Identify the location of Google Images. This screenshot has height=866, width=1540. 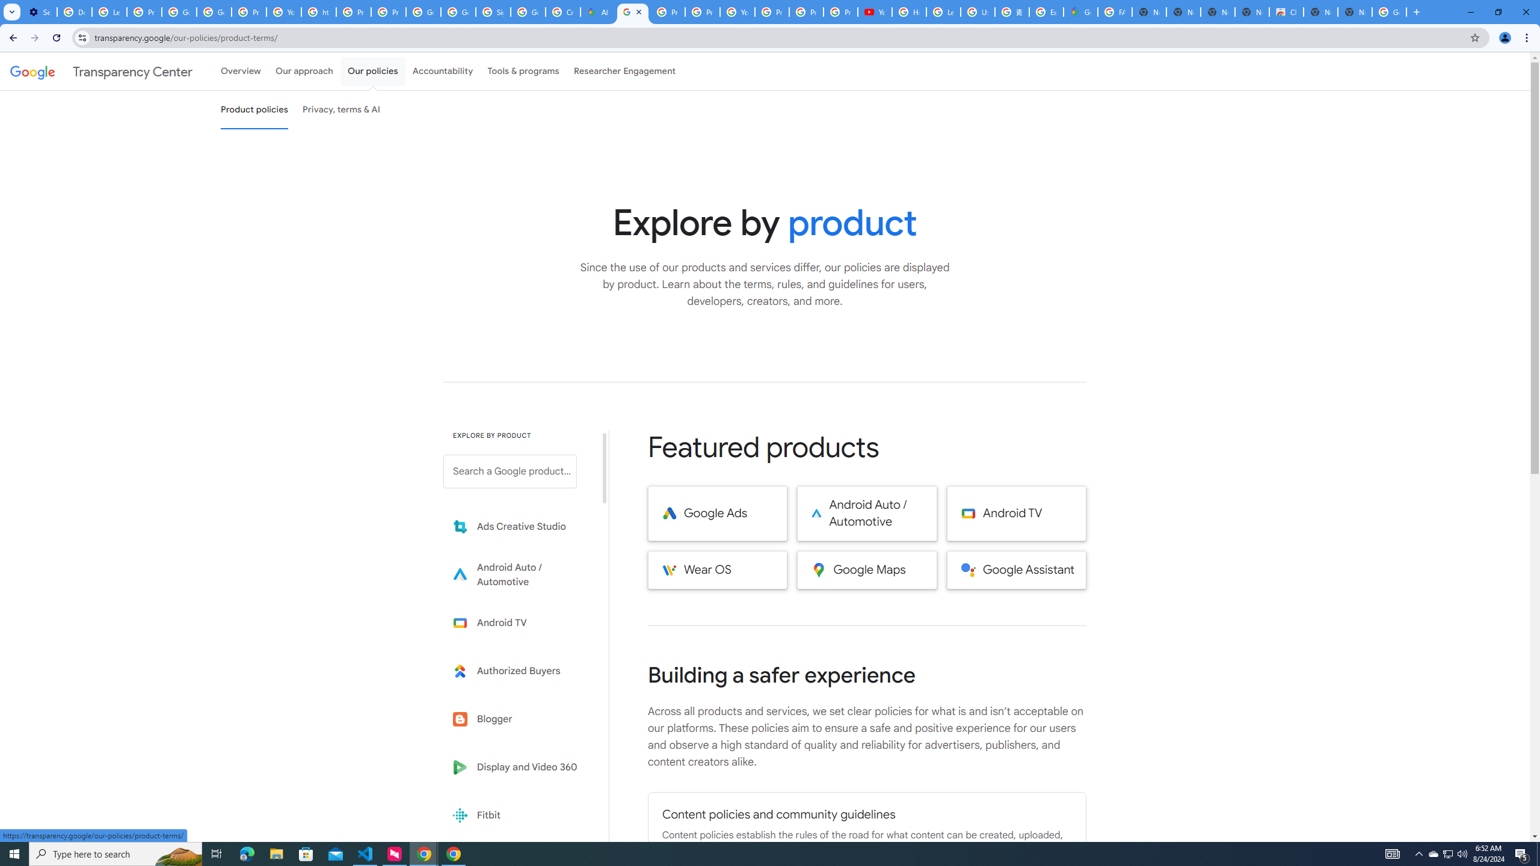
(1390, 12).